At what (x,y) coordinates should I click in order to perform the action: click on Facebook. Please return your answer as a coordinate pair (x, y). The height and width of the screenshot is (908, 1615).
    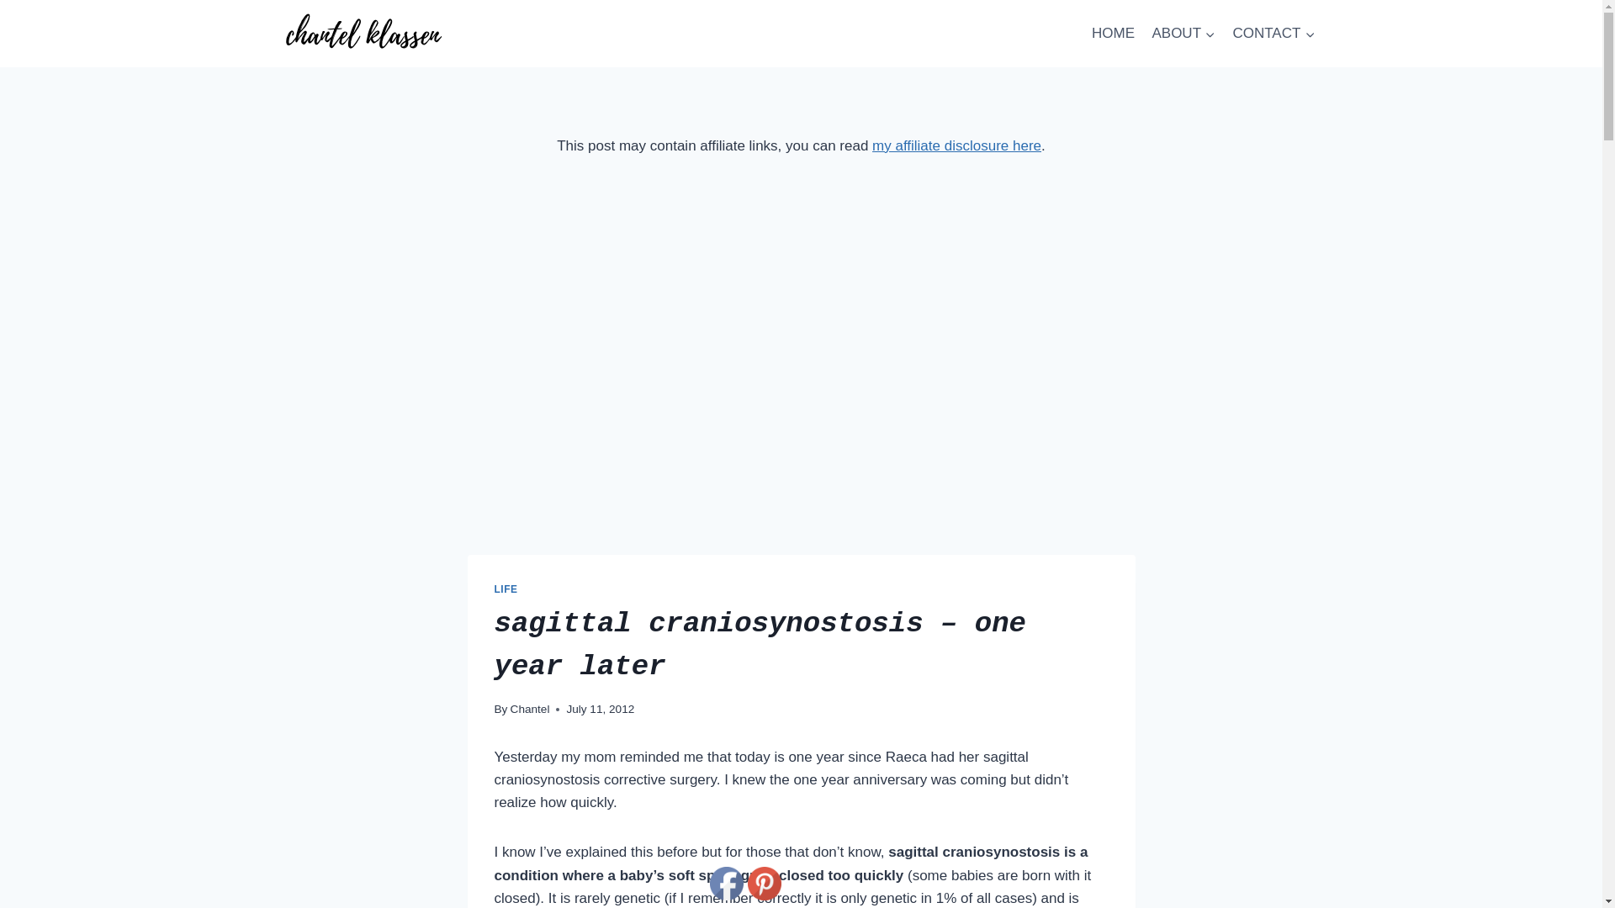
    Looking at the image, I should click on (727, 884).